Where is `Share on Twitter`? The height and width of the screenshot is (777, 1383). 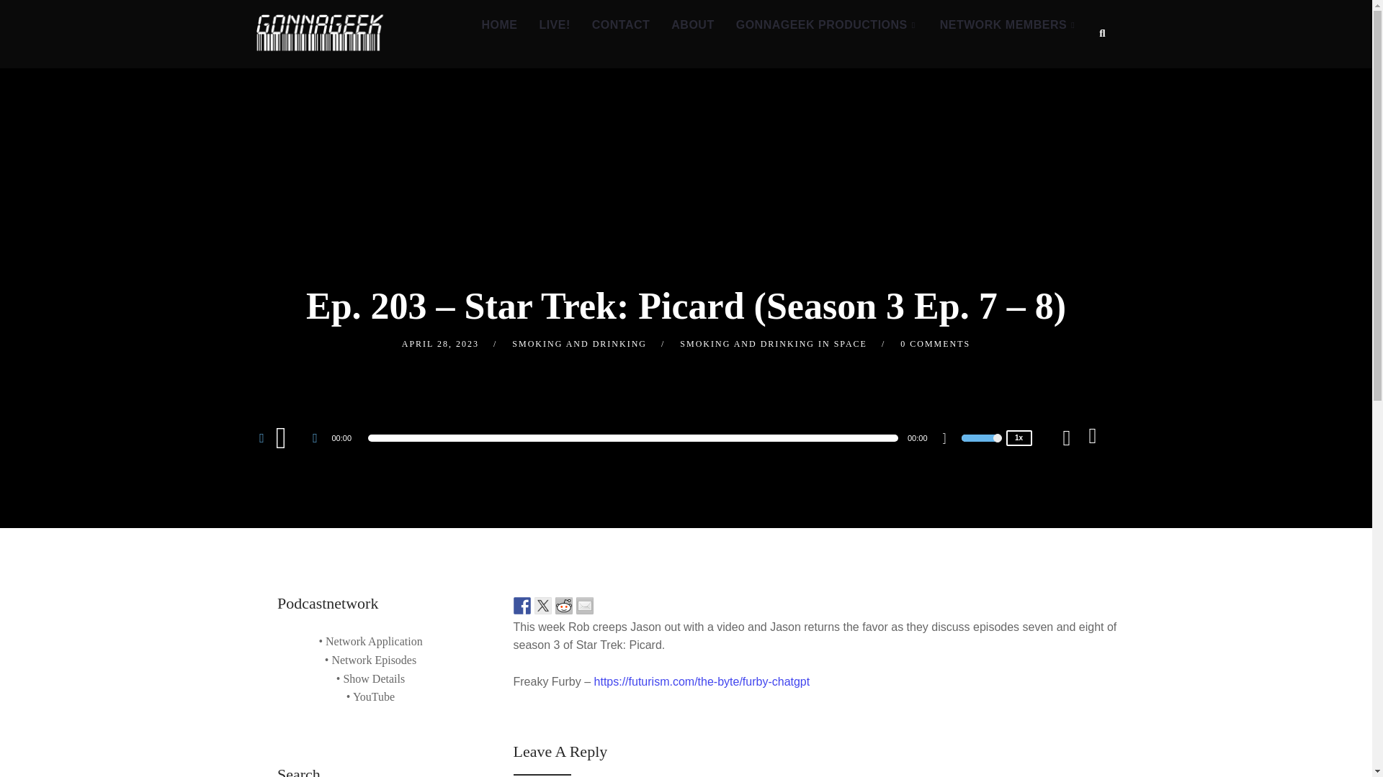 Share on Twitter is located at coordinates (543, 606).